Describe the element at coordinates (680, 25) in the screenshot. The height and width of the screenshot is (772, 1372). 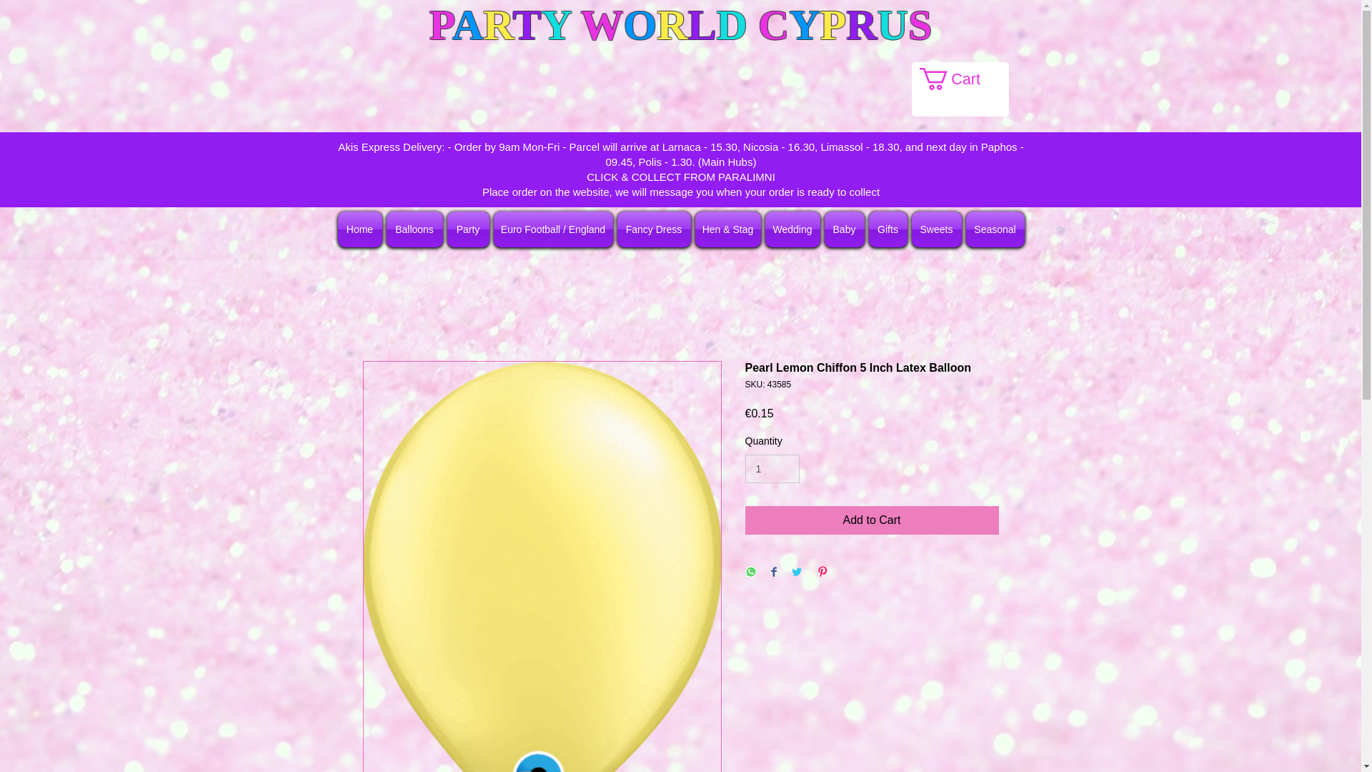
I see `PARTY WORLD CYPRUS` at that location.